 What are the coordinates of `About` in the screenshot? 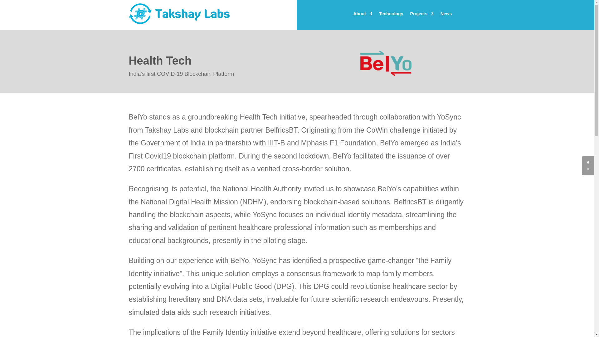 It's located at (363, 15).